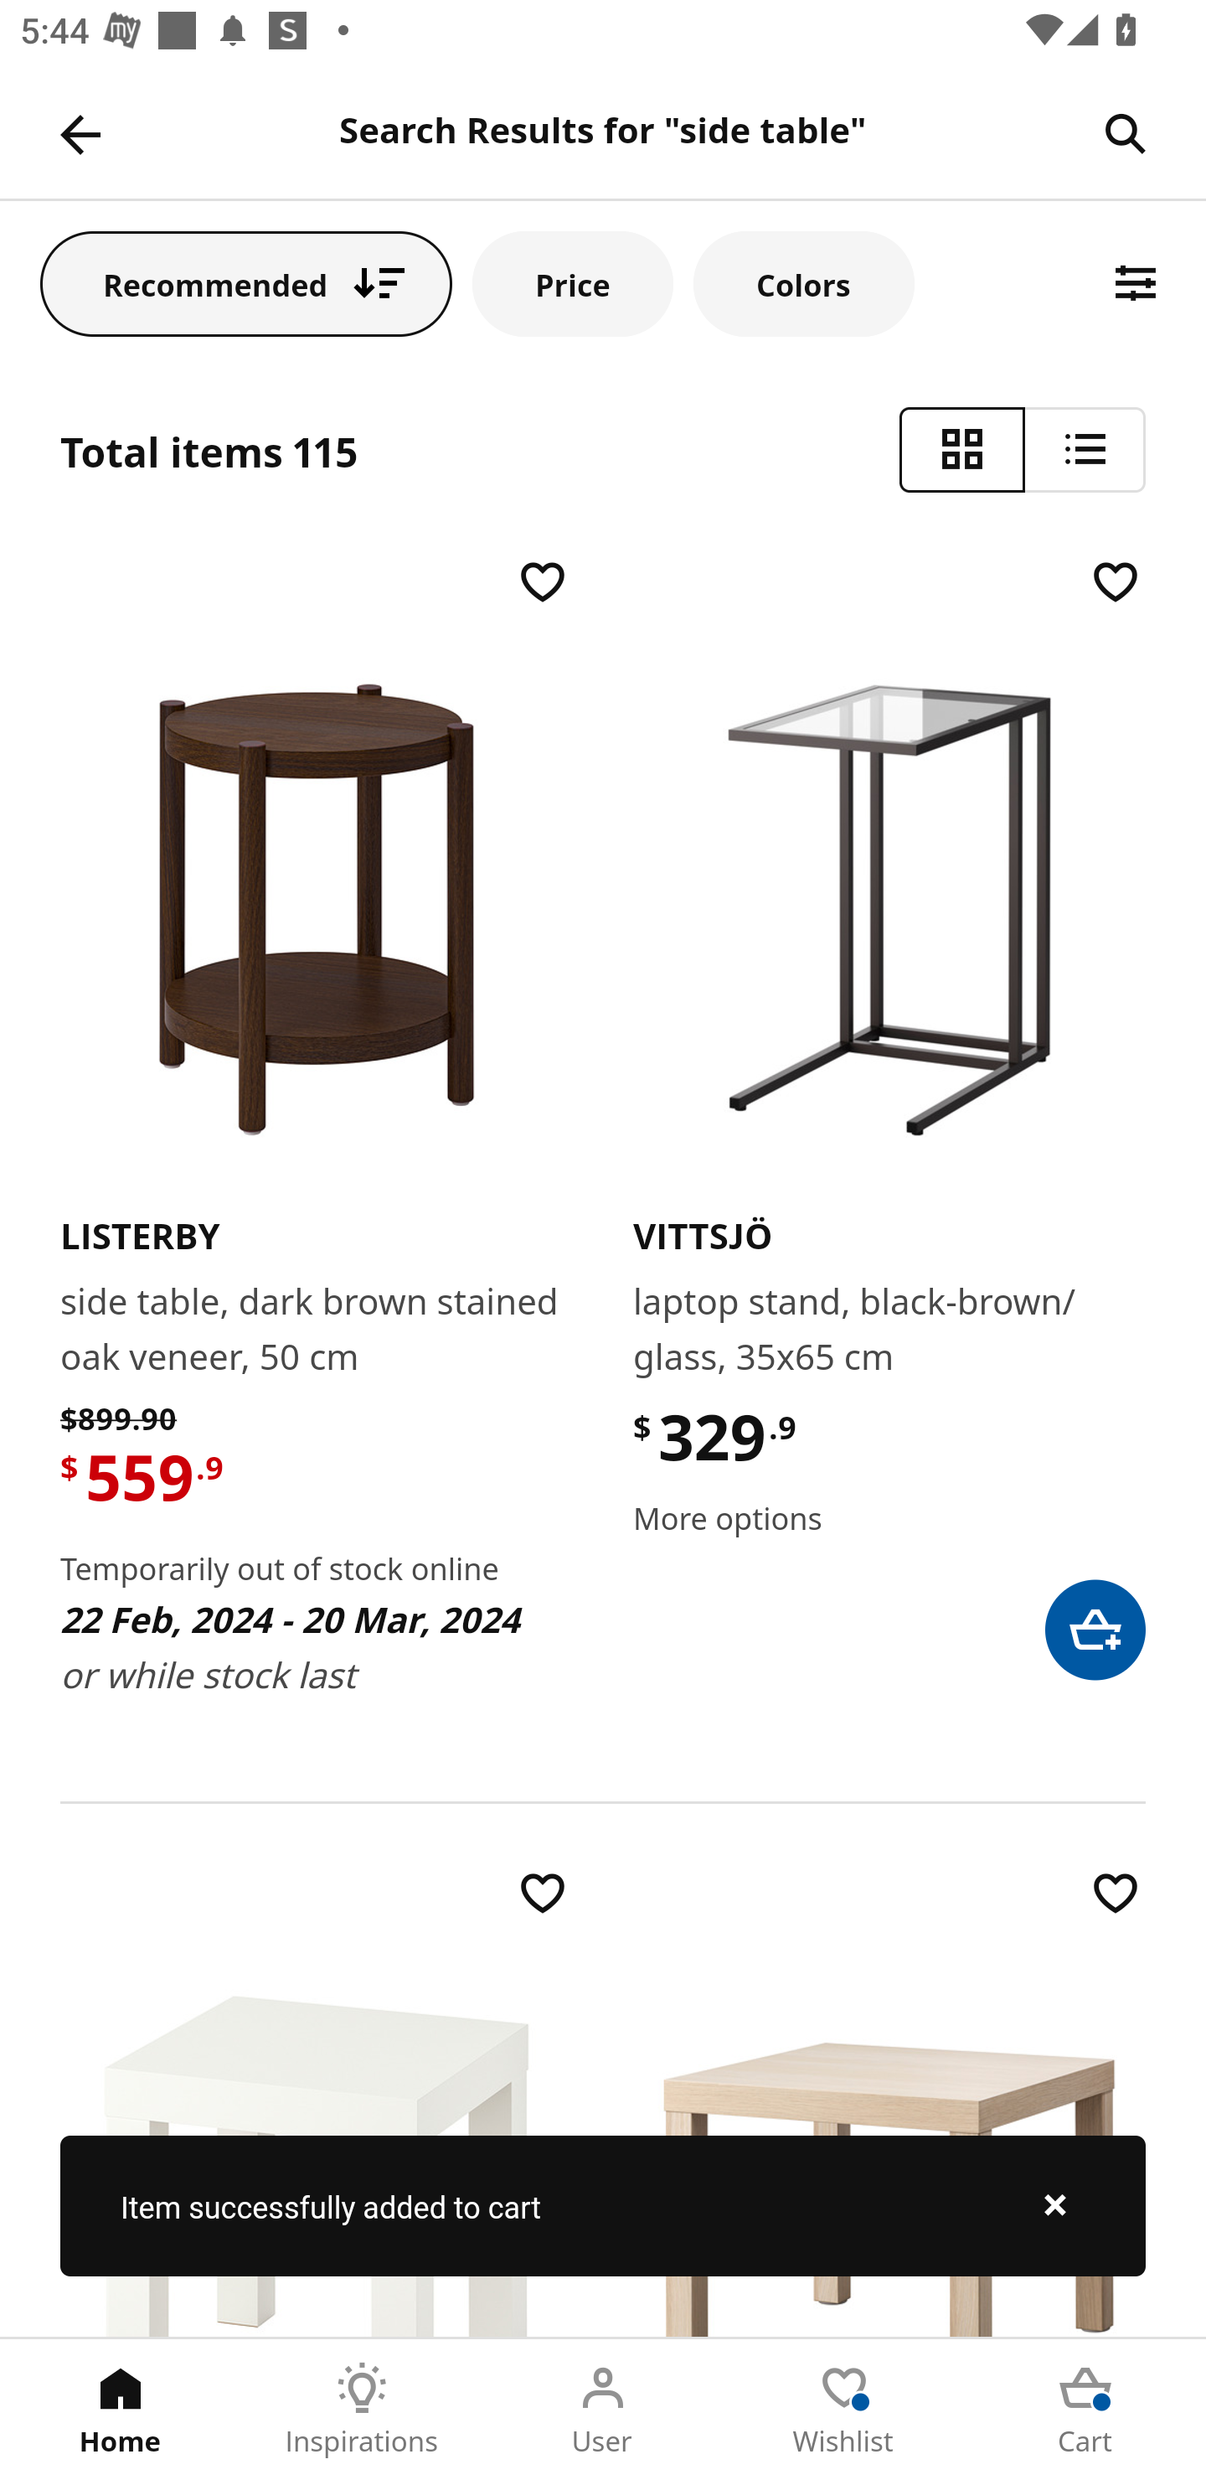  What do you see at coordinates (803, 283) in the screenshot?
I see `Colors` at bounding box center [803, 283].